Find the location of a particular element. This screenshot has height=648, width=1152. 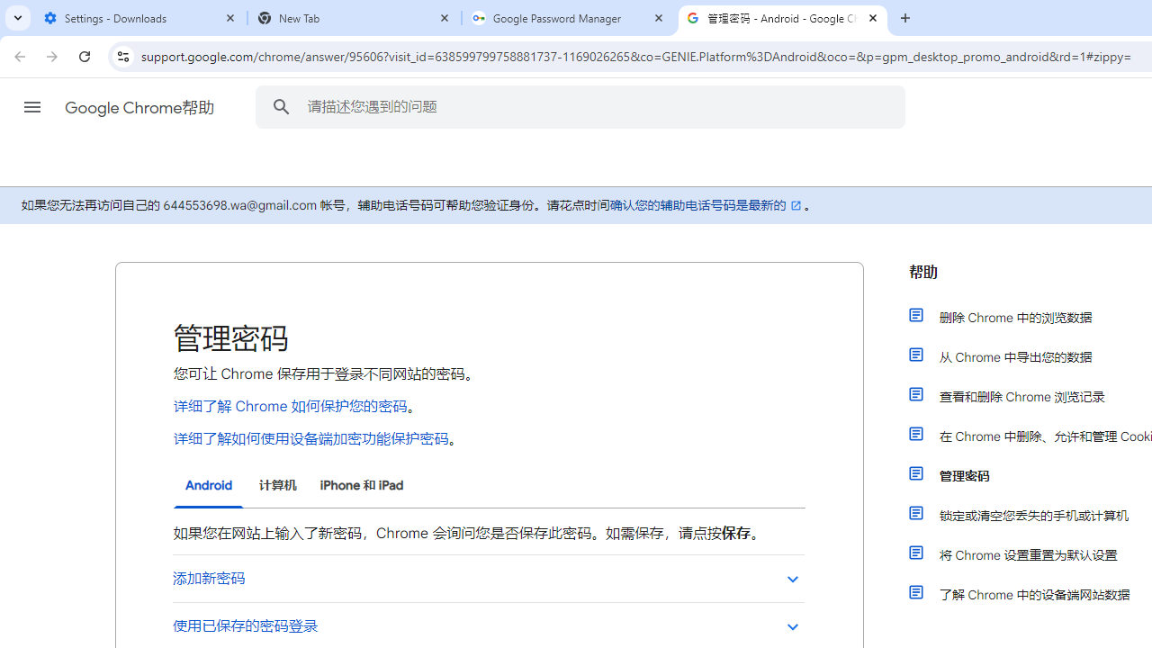

New Tab is located at coordinates (355, 18).